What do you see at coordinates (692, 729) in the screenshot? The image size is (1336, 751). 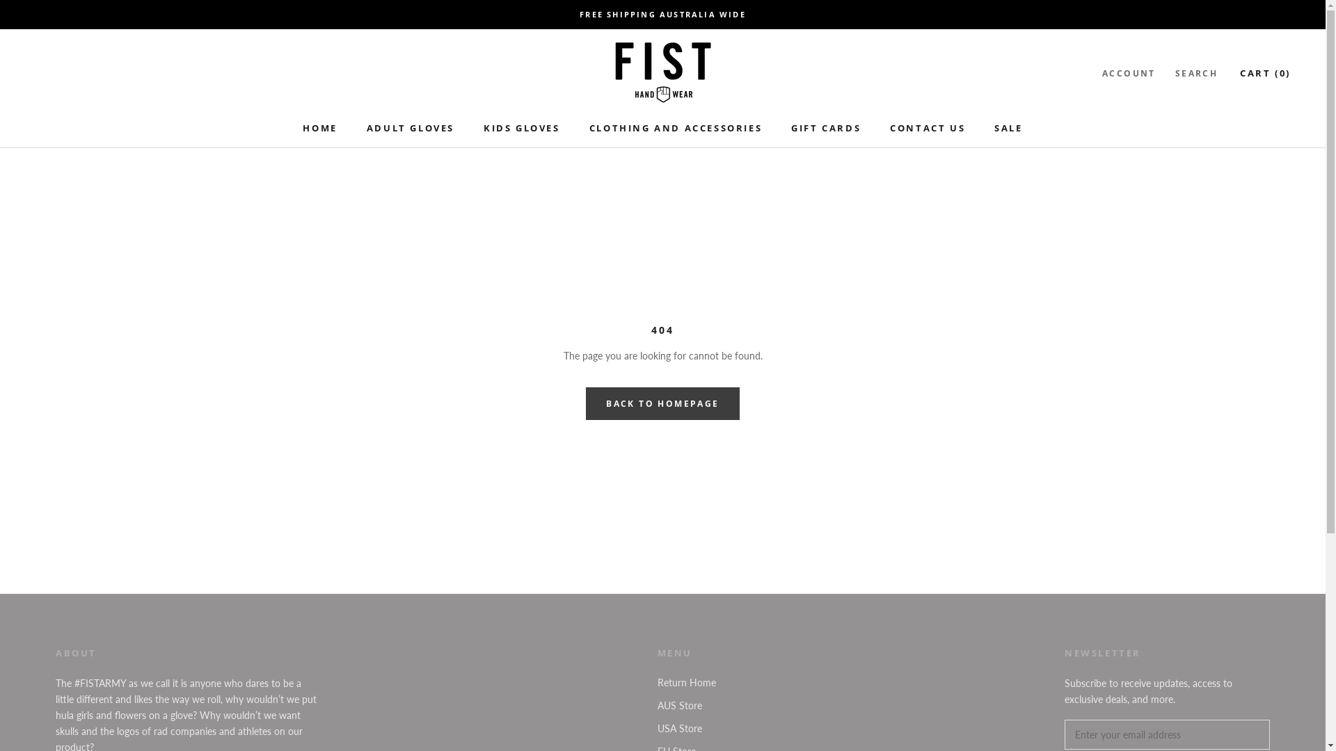 I see `USA Store` at bounding box center [692, 729].